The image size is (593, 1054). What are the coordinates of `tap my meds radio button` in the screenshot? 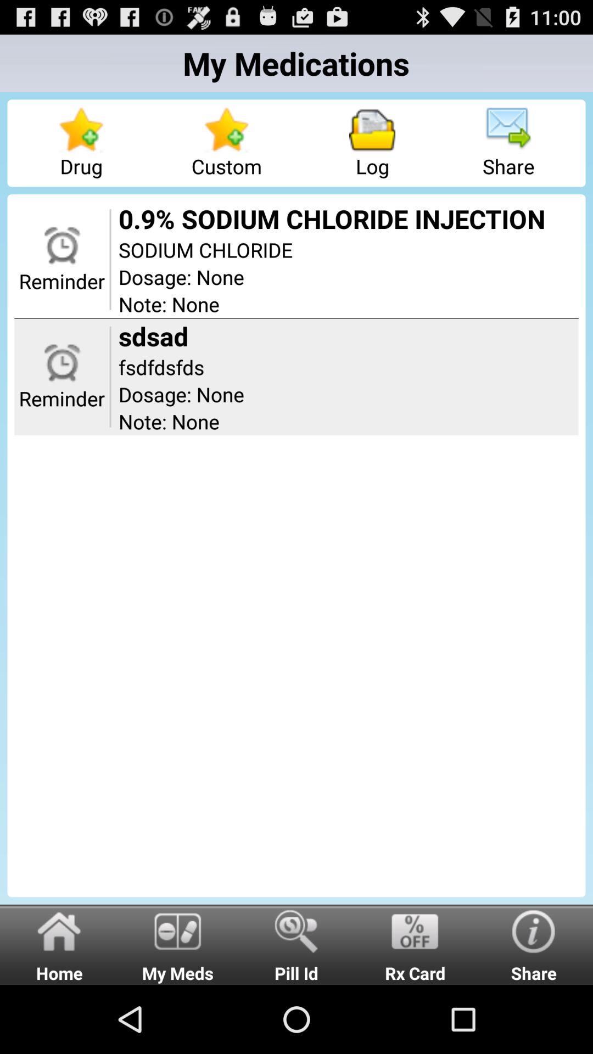 It's located at (178, 944).